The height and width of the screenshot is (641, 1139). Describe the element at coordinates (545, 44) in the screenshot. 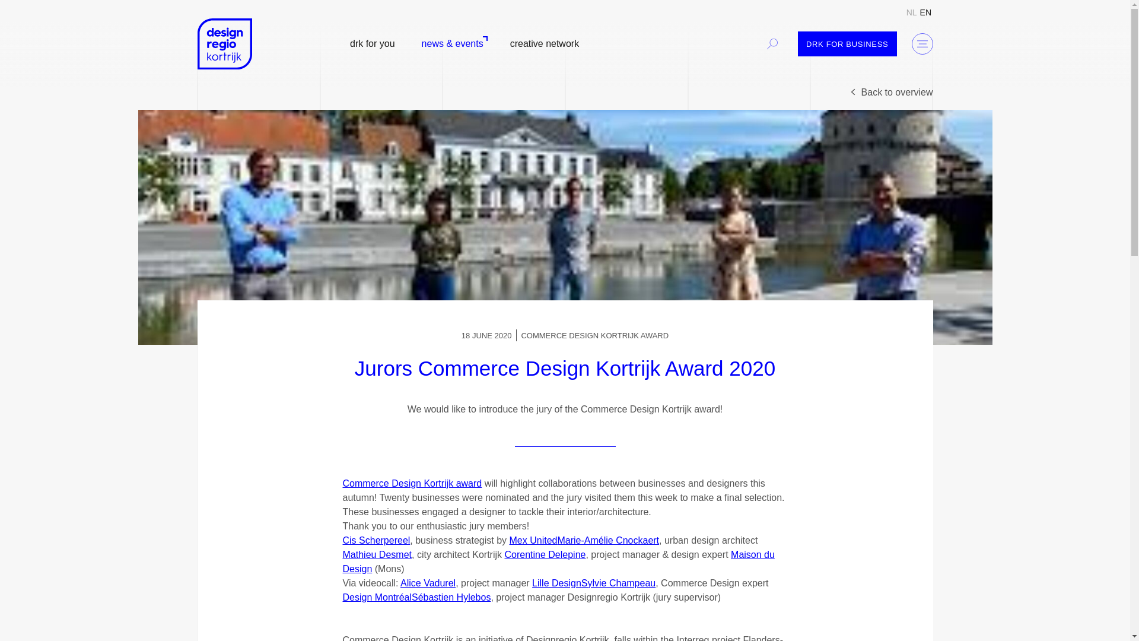

I see `creative network` at that location.